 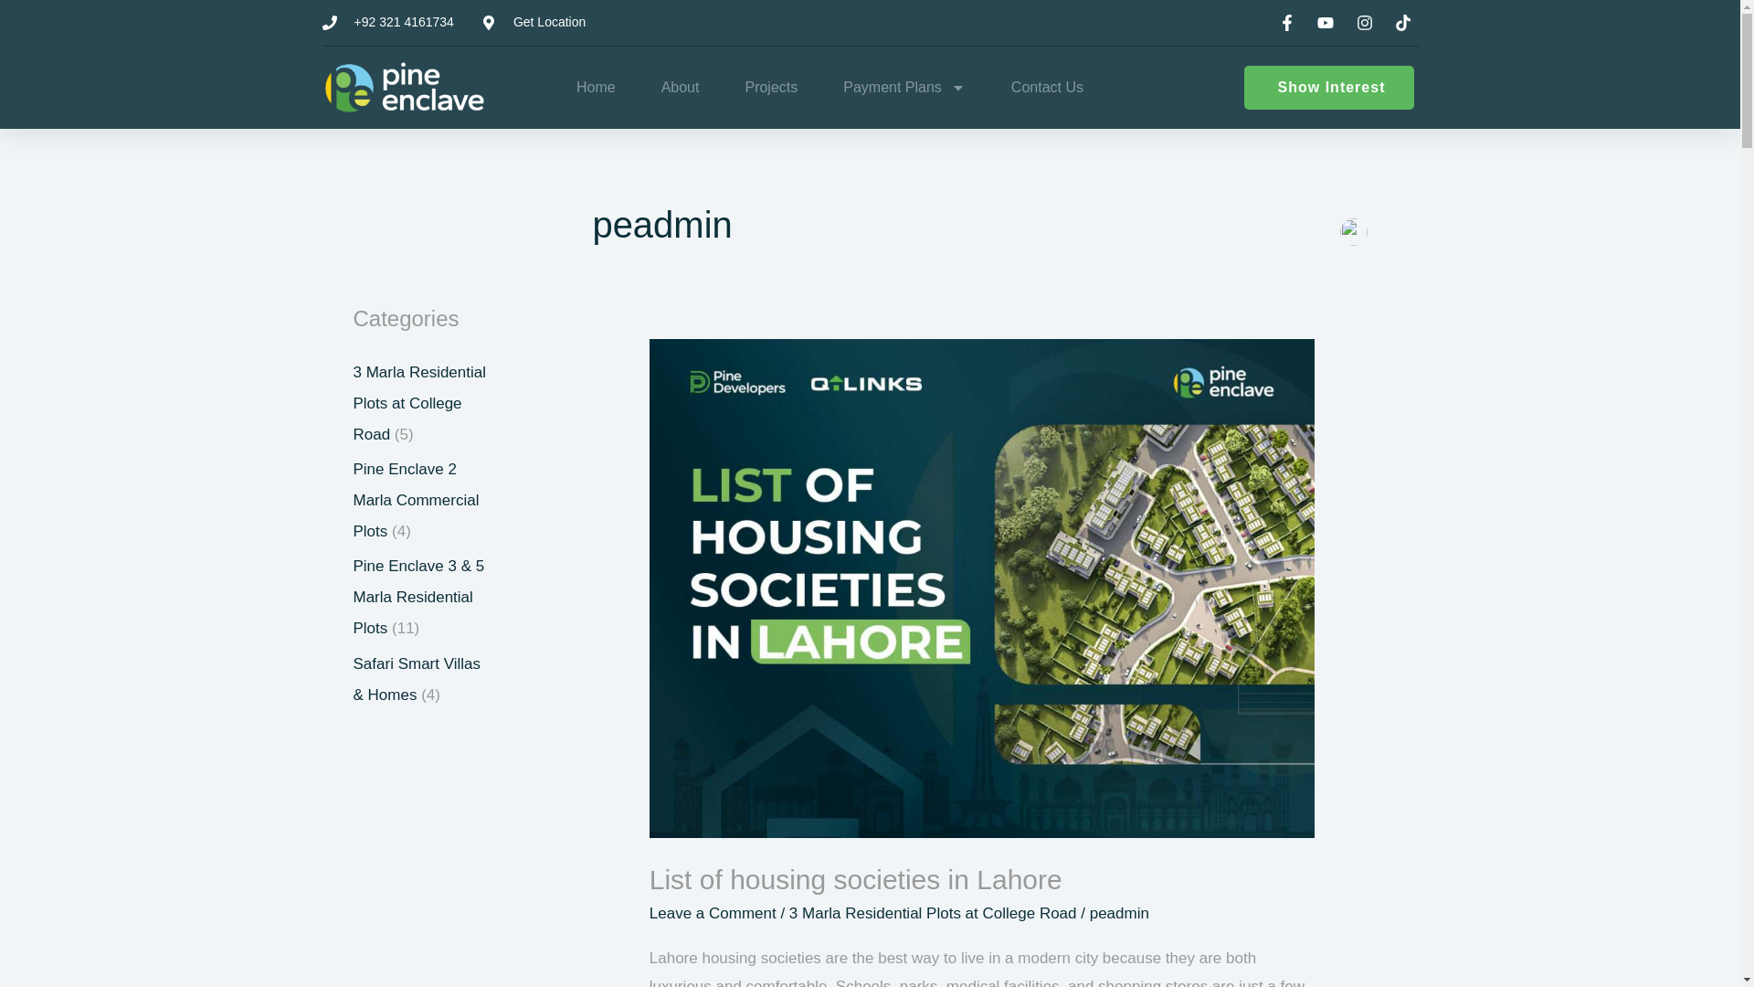 What do you see at coordinates (680, 88) in the screenshot?
I see `About` at bounding box center [680, 88].